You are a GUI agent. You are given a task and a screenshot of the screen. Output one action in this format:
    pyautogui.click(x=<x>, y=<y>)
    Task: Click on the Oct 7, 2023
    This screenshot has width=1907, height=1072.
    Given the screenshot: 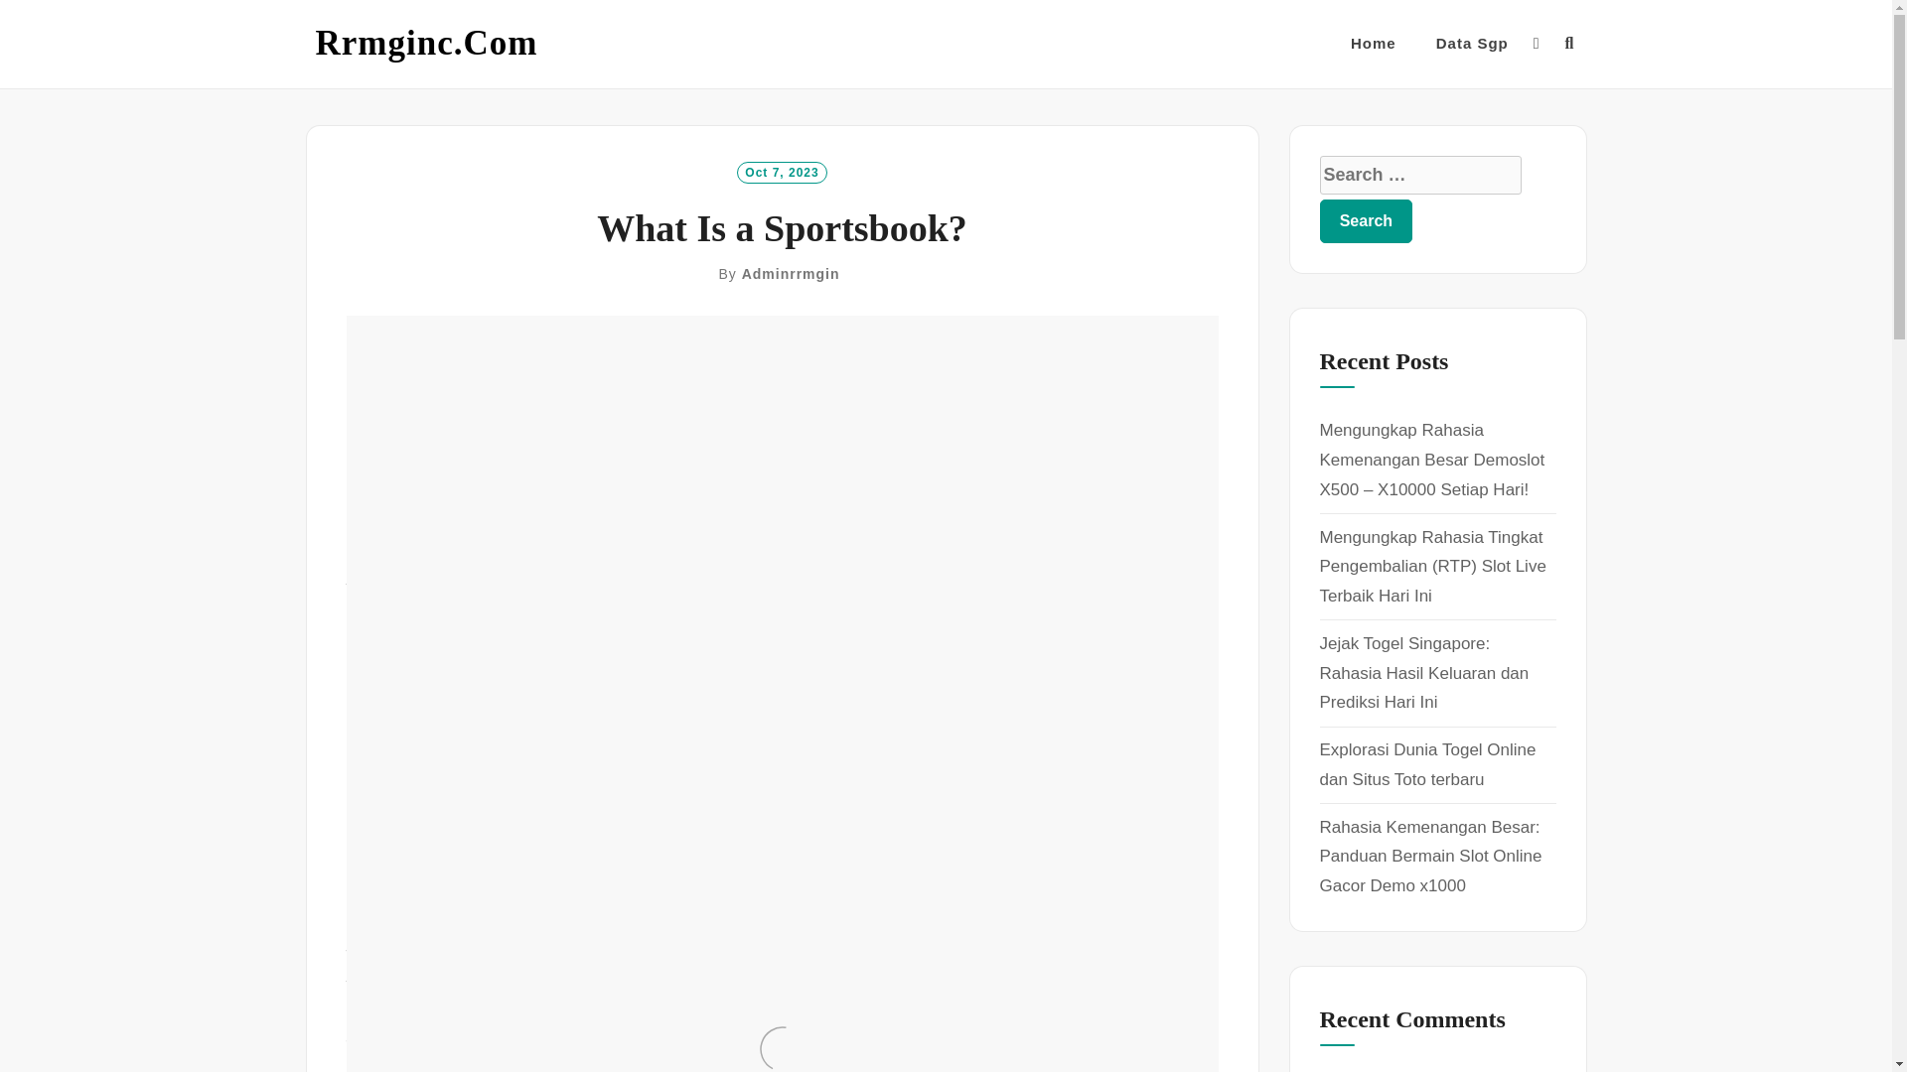 What is the action you would take?
    pyautogui.click(x=781, y=171)
    